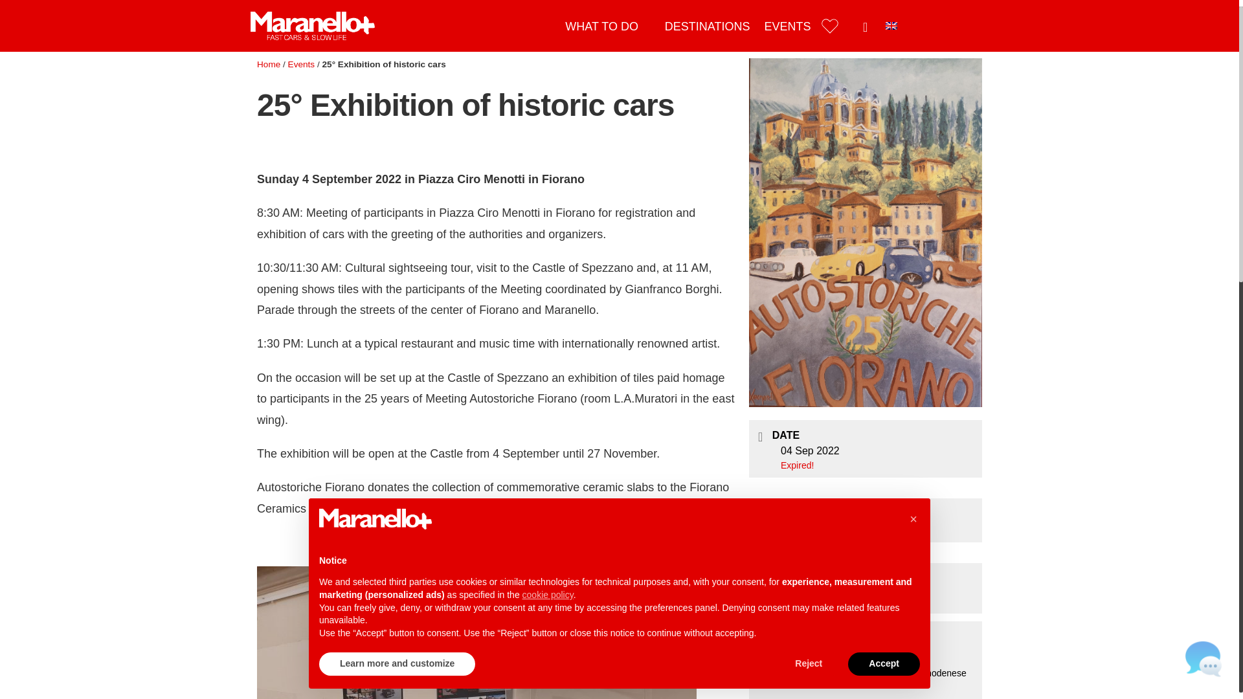 Image resolution: width=1243 pixels, height=699 pixels. Describe the element at coordinates (707, 26) in the screenshot. I see `DESTINATIONS` at that location.